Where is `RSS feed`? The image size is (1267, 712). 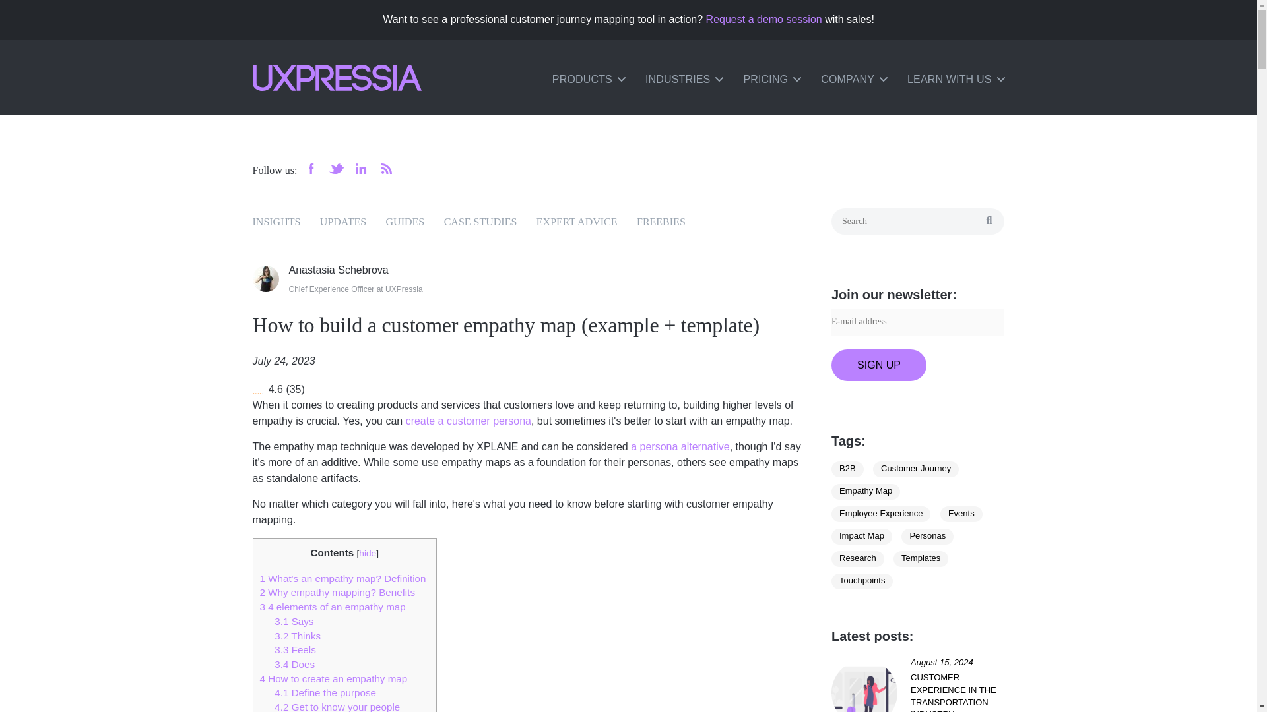
RSS feed is located at coordinates (386, 169).